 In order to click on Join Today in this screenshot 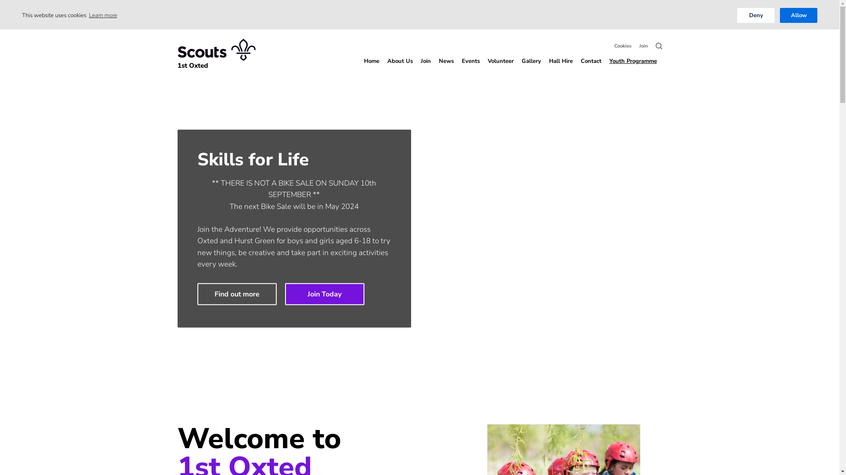, I will do `click(324, 294)`.